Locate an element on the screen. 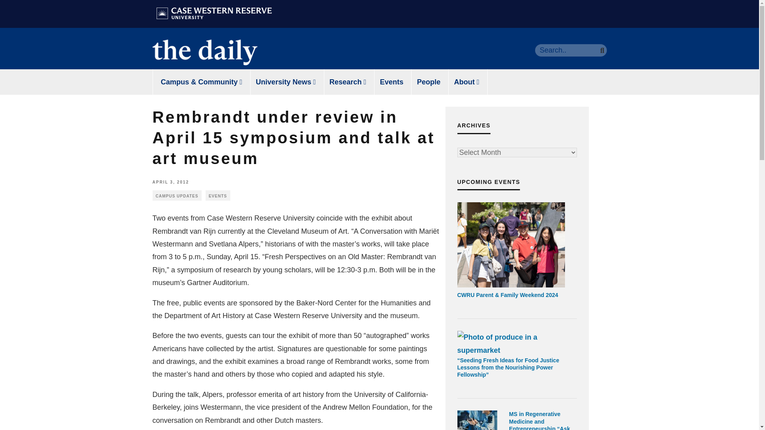 The height and width of the screenshot is (430, 765). Research is located at coordinates (348, 82).